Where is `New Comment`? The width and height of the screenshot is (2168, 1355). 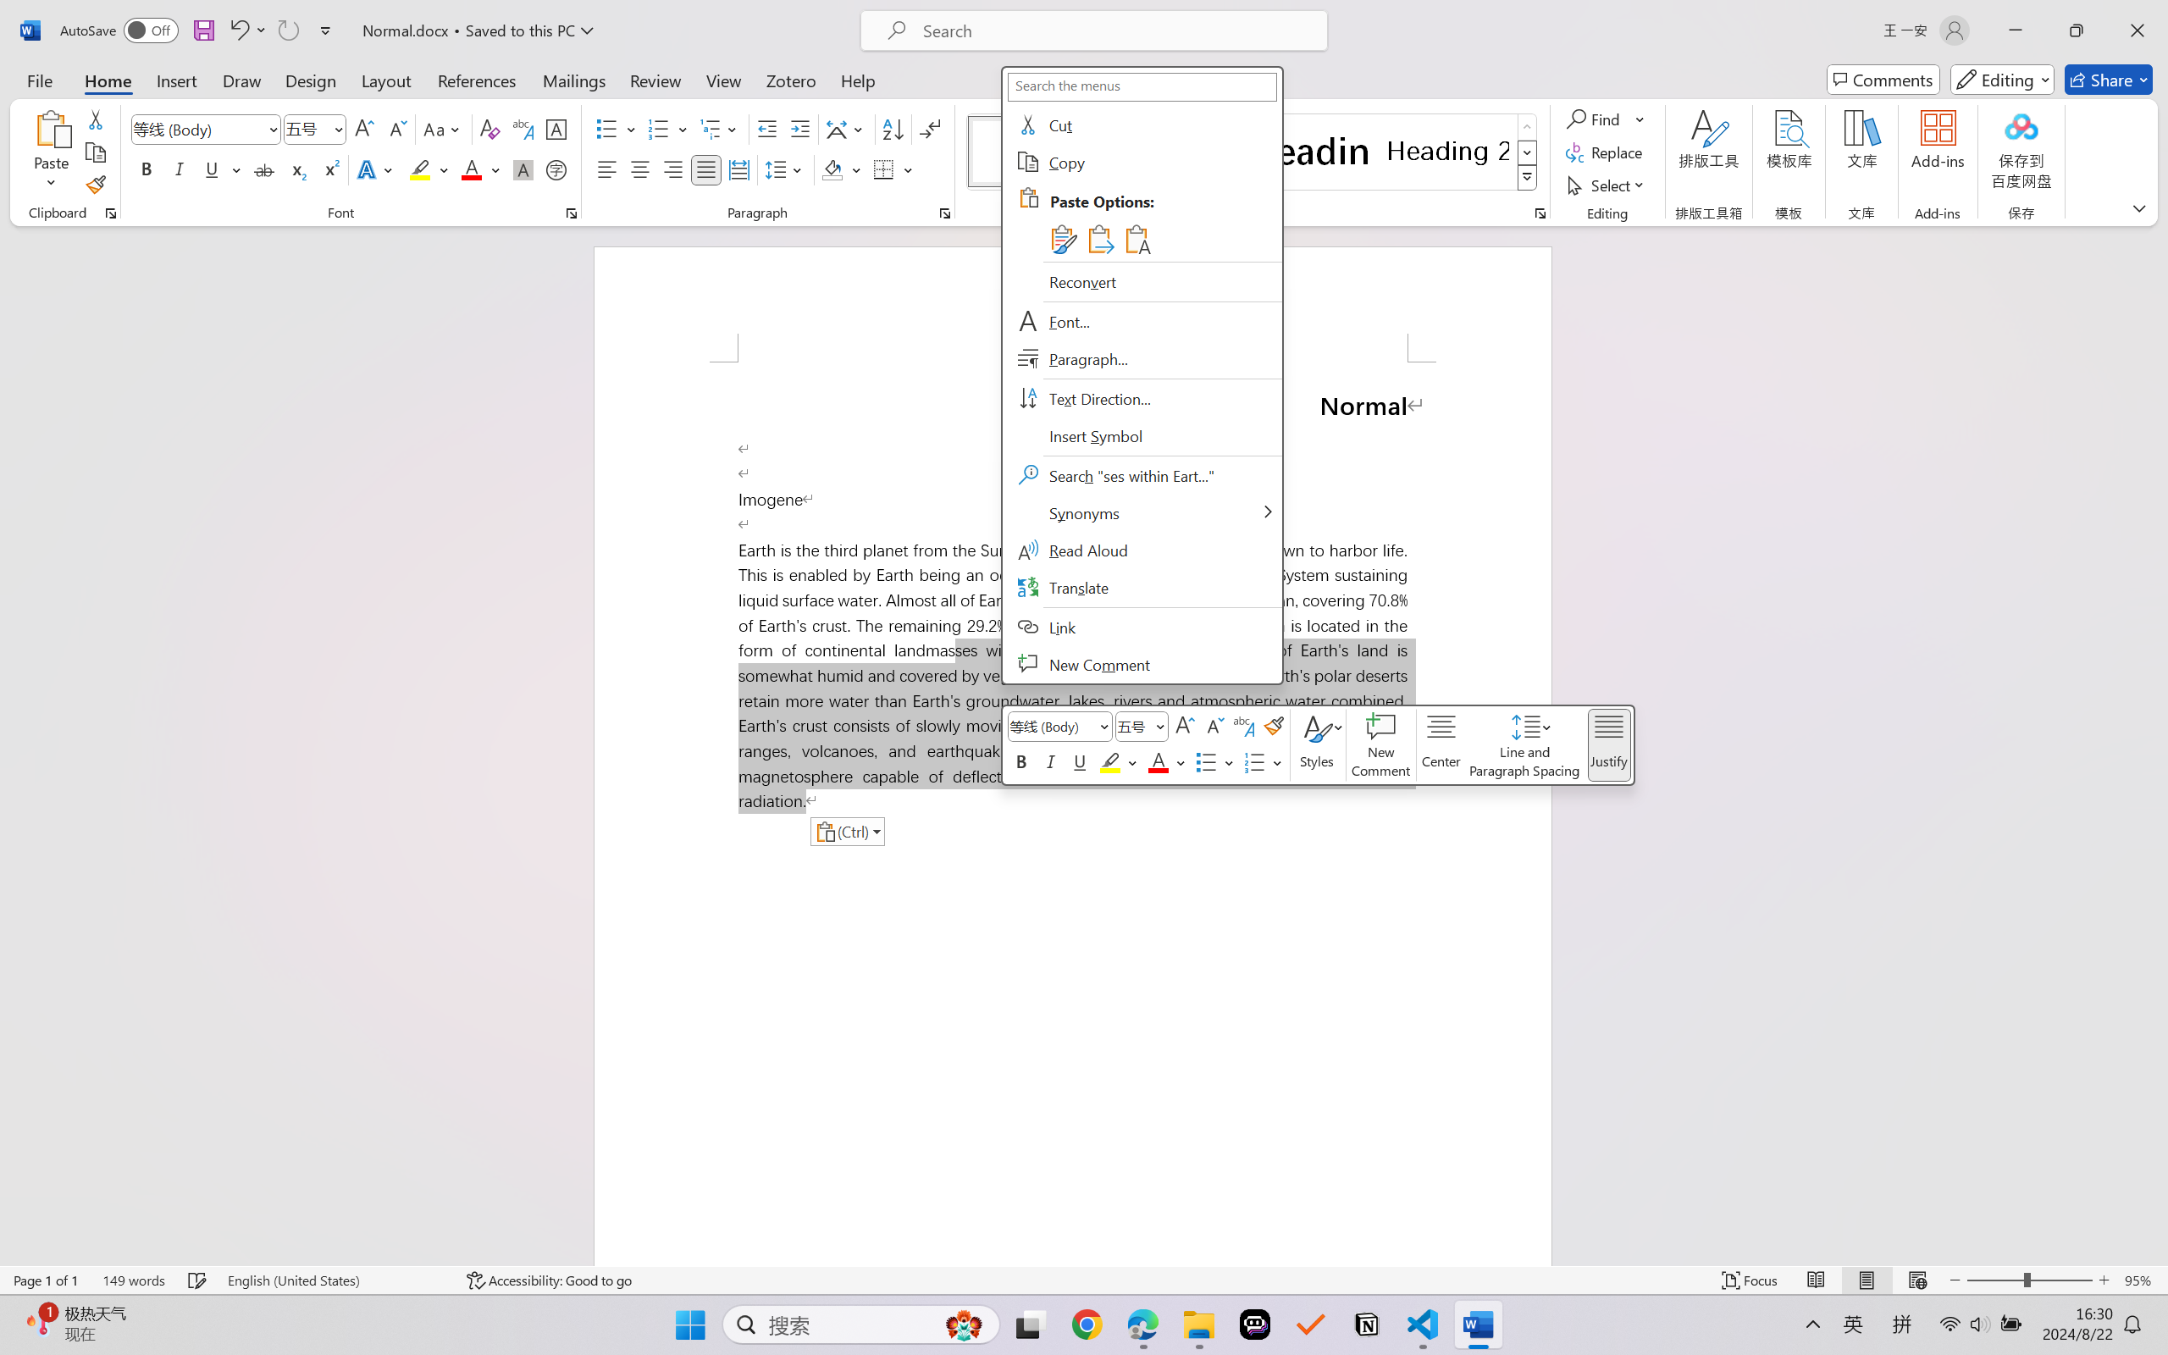
New Comment is located at coordinates (1380, 745).